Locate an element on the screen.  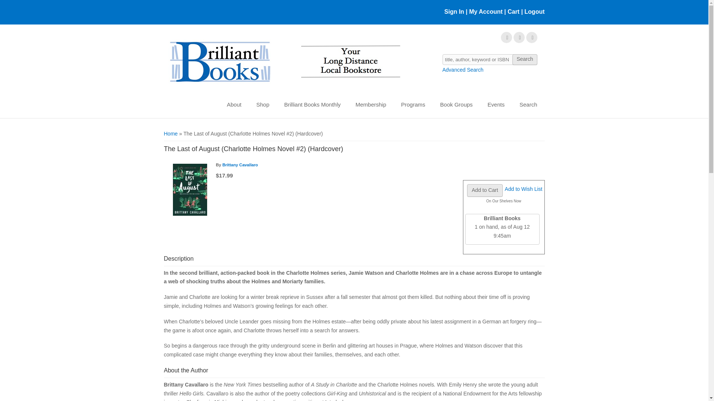
About is located at coordinates (234, 105).